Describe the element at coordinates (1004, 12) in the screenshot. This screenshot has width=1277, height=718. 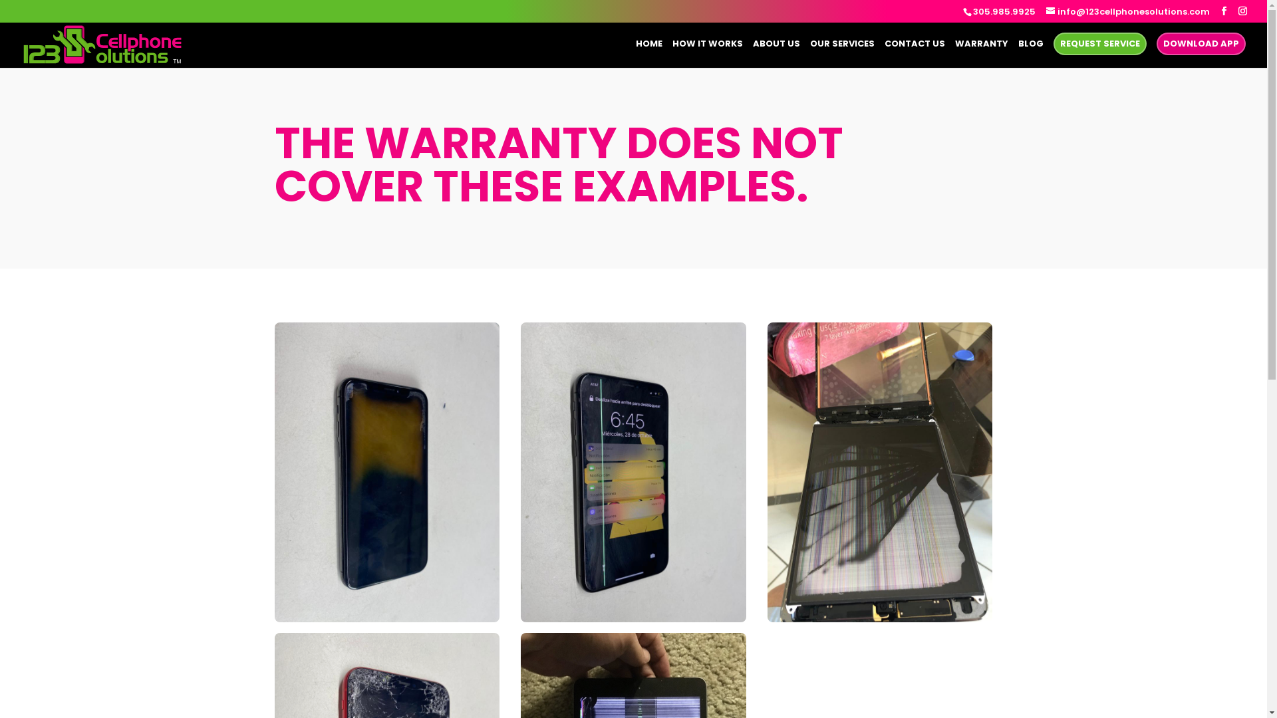
I see `305.985.9925` at that location.